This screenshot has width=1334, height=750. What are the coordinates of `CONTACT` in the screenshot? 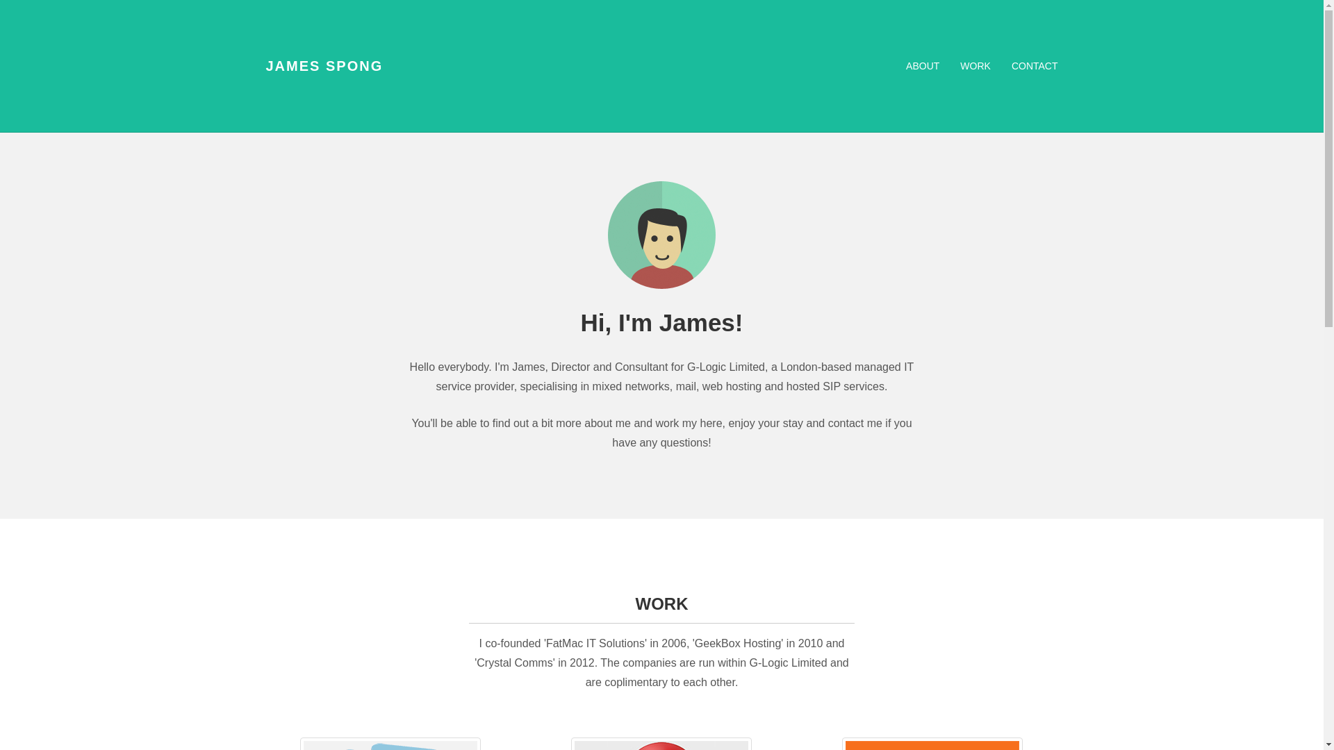 It's located at (1035, 65).